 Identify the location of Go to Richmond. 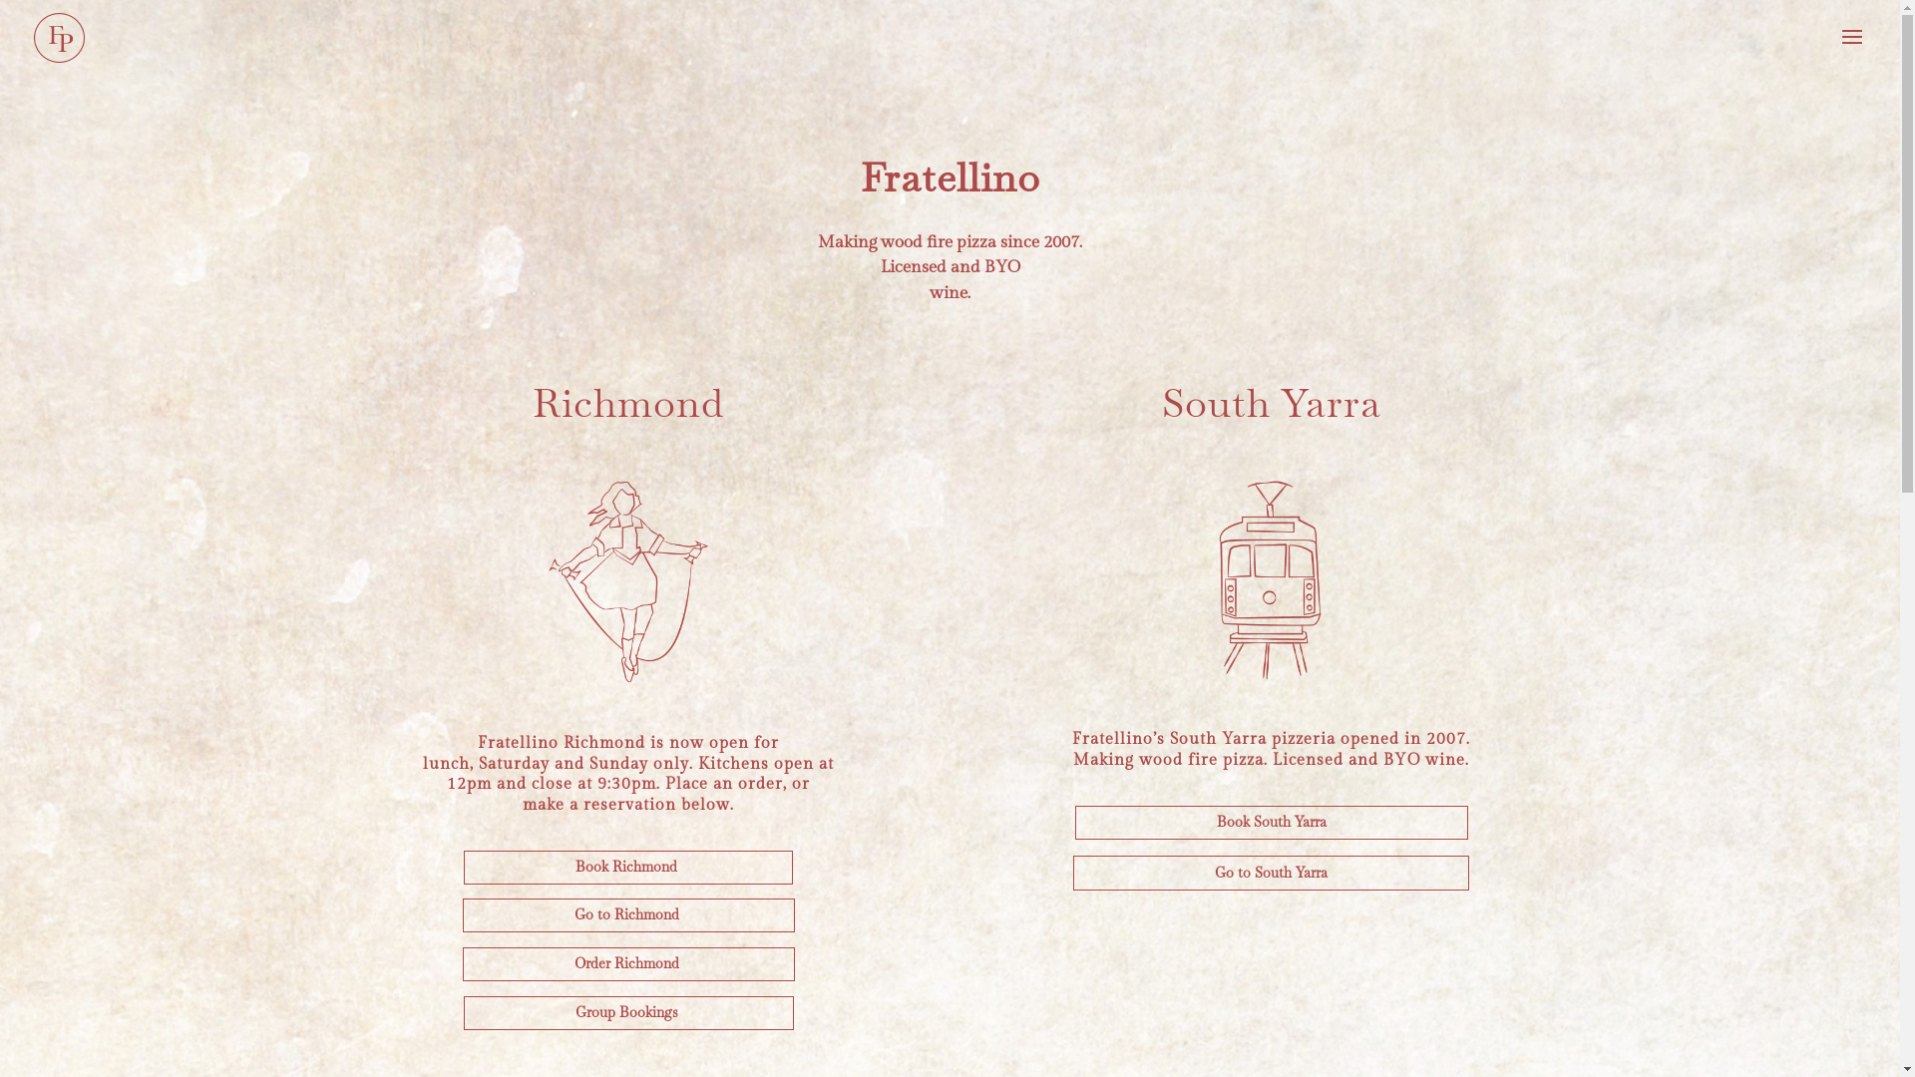
(628, 915).